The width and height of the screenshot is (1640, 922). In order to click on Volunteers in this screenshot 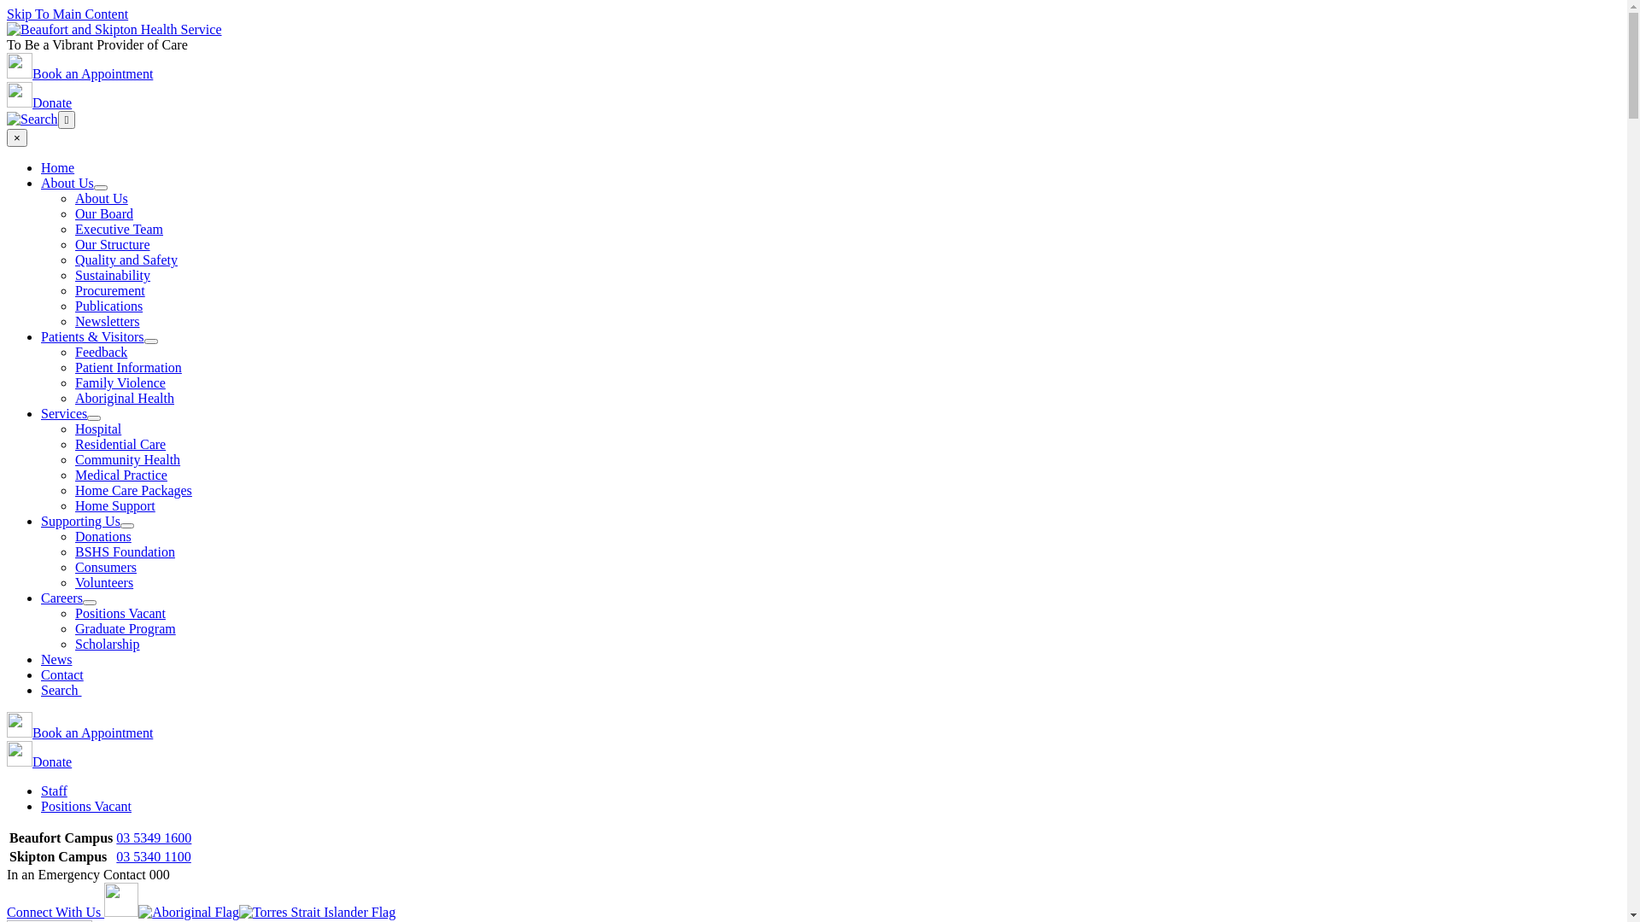, I will do `click(104, 582)`.